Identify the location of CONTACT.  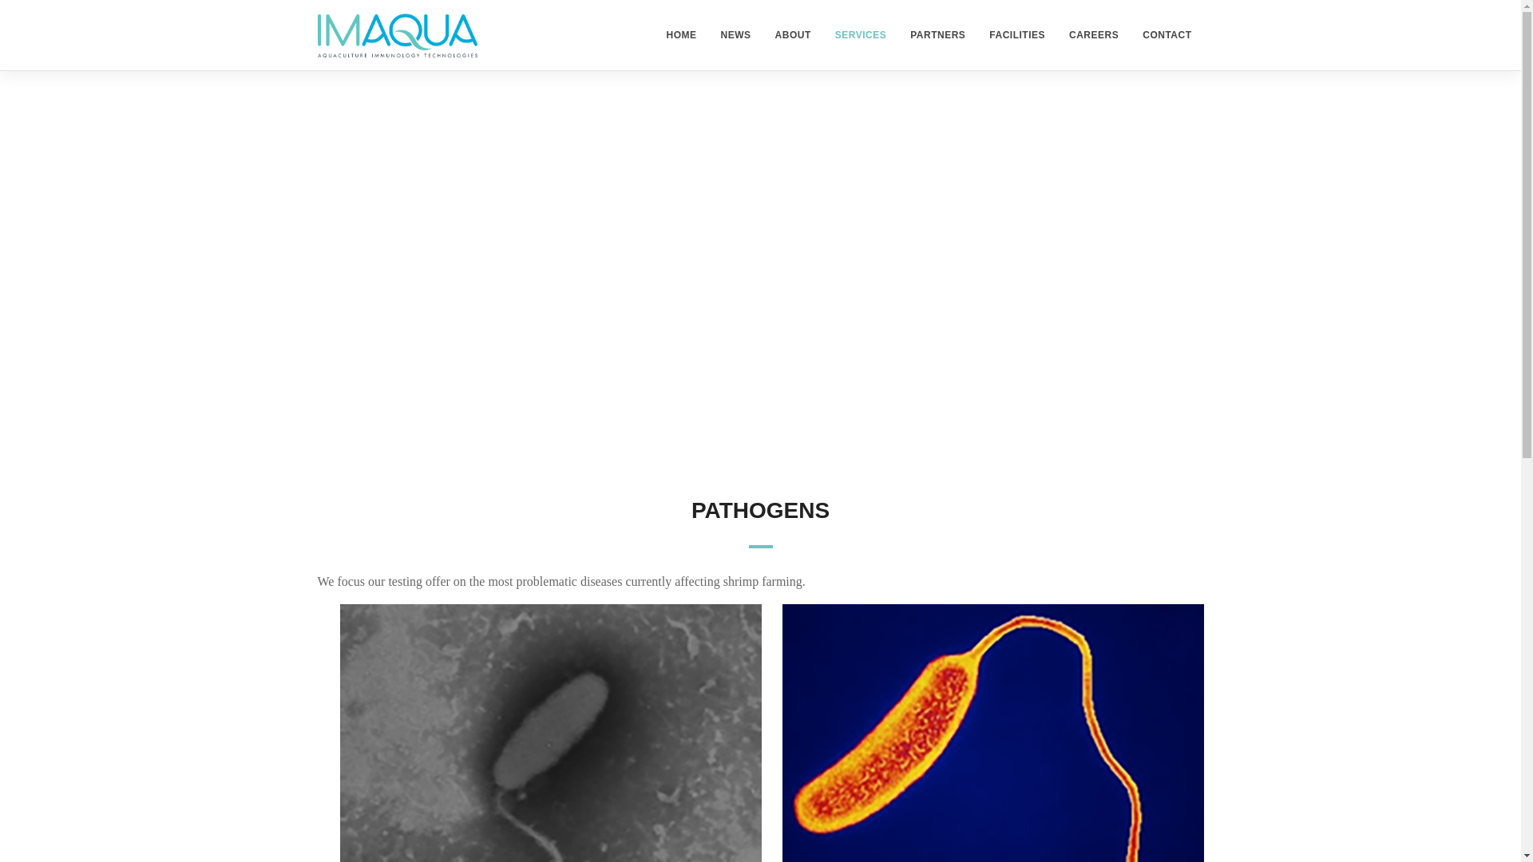
(1167, 35).